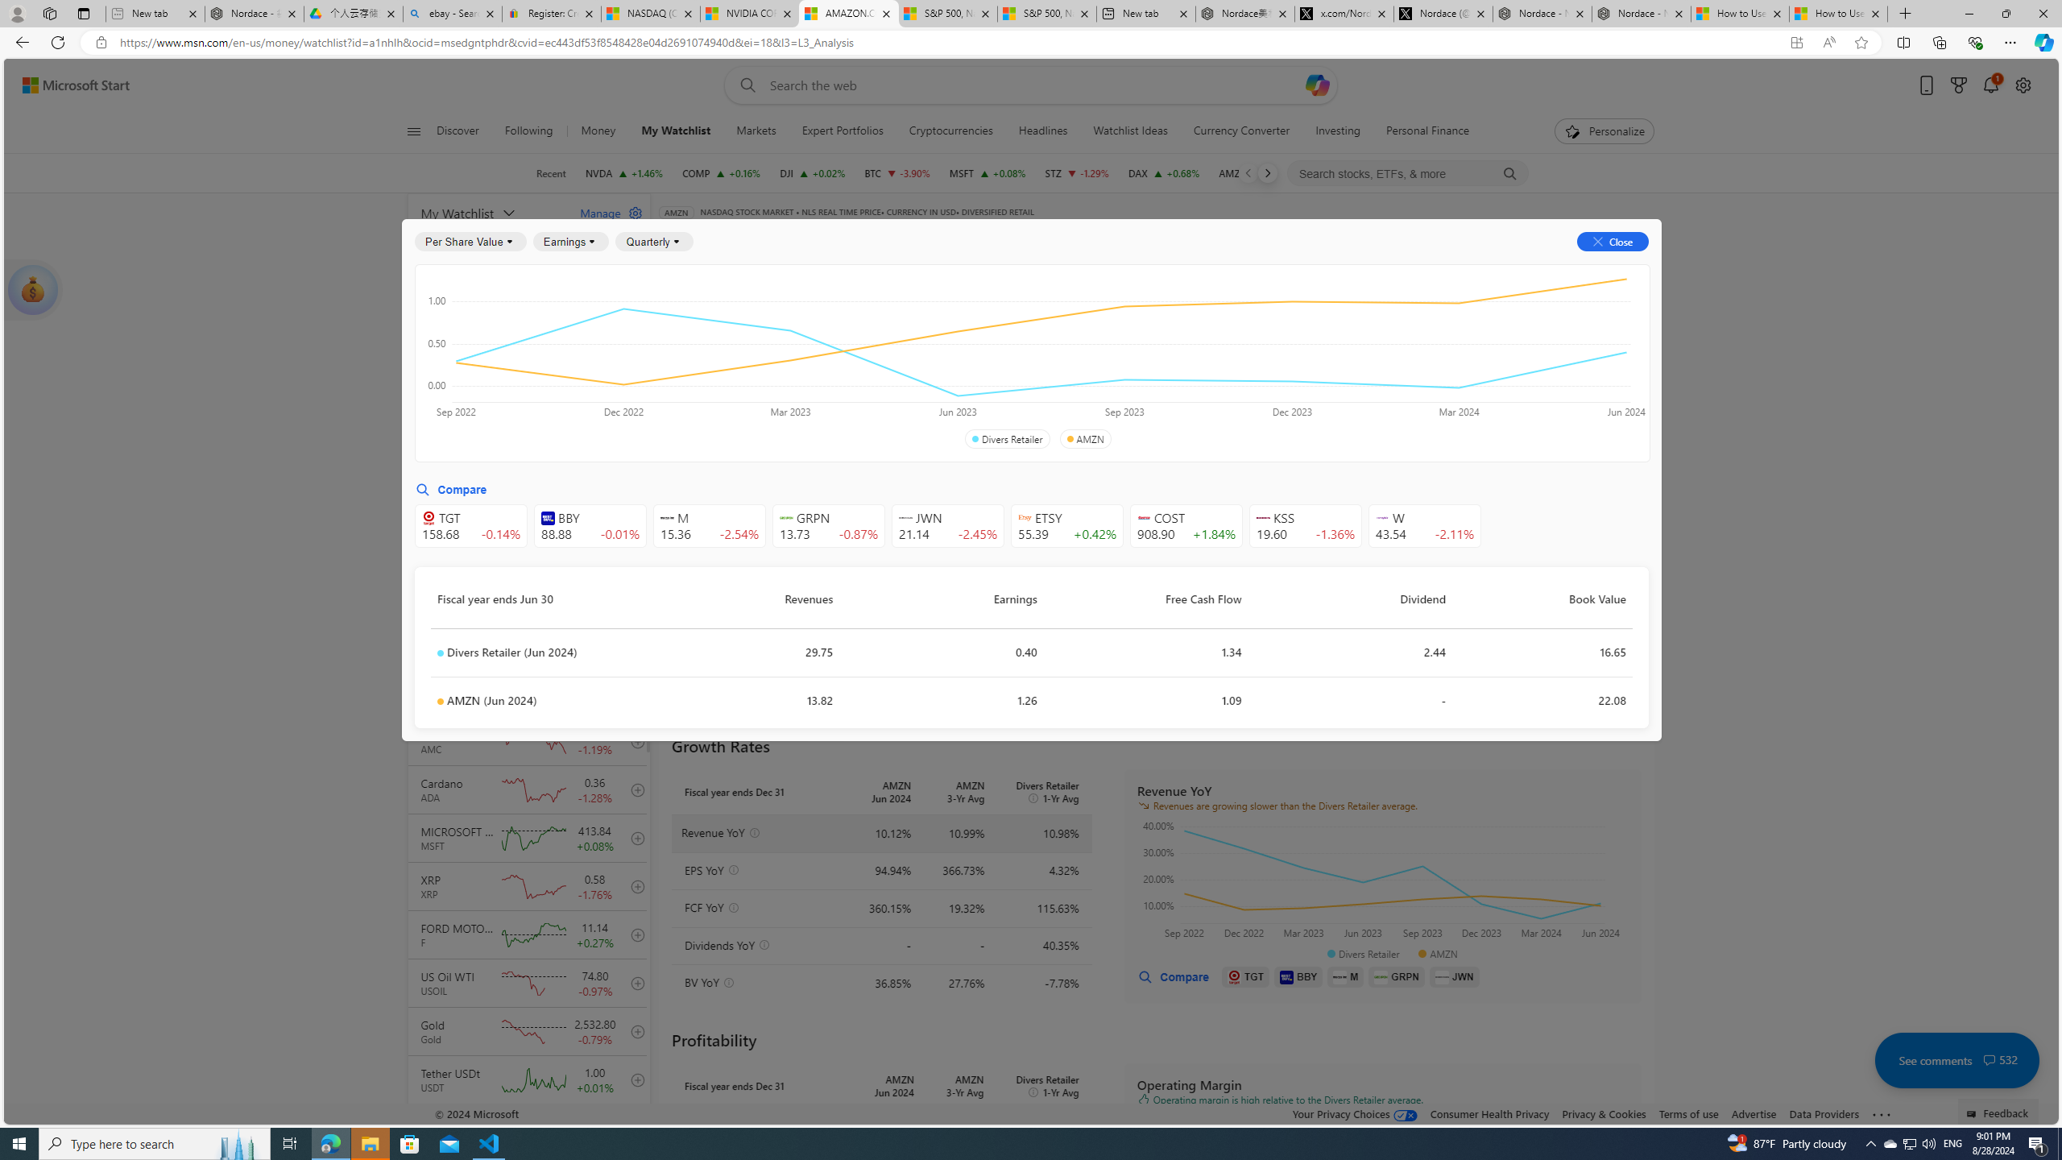 The width and height of the screenshot is (2062, 1160). What do you see at coordinates (491, 213) in the screenshot?
I see `My Watchlist` at bounding box center [491, 213].